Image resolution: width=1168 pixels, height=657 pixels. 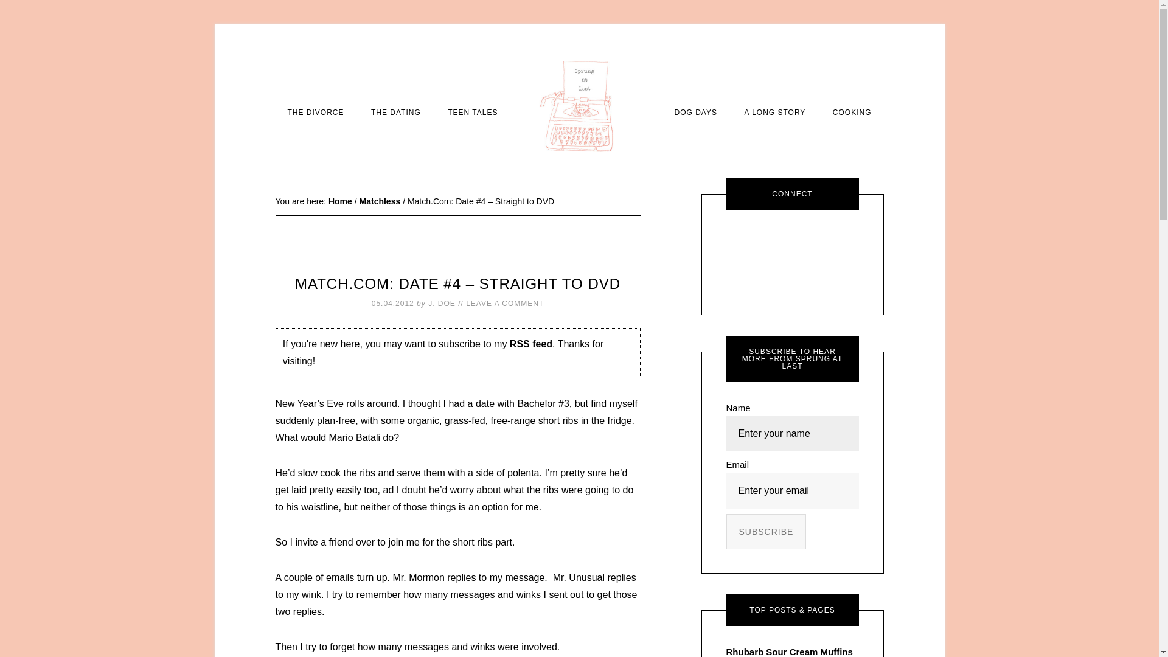 What do you see at coordinates (380, 202) in the screenshot?
I see `Matchless` at bounding box center [380, 202].